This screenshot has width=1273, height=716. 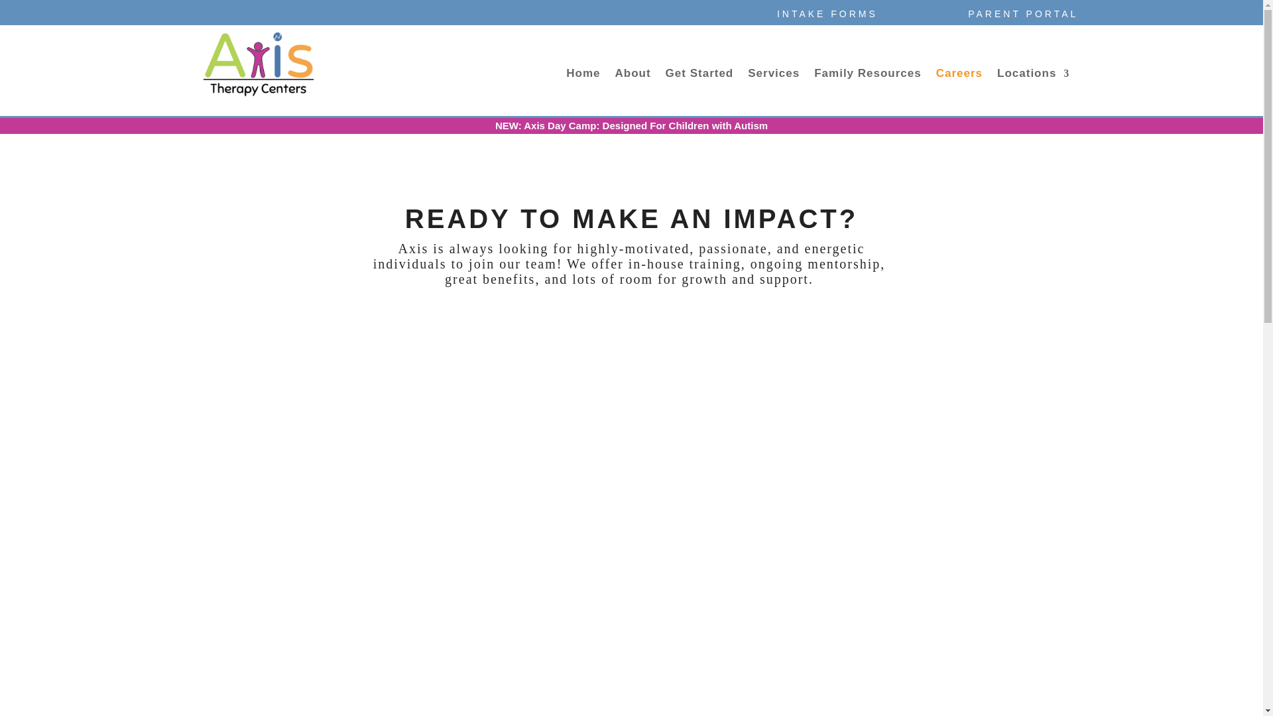 I want to click on INTAKE FORMS, so click(x=827, y=15).